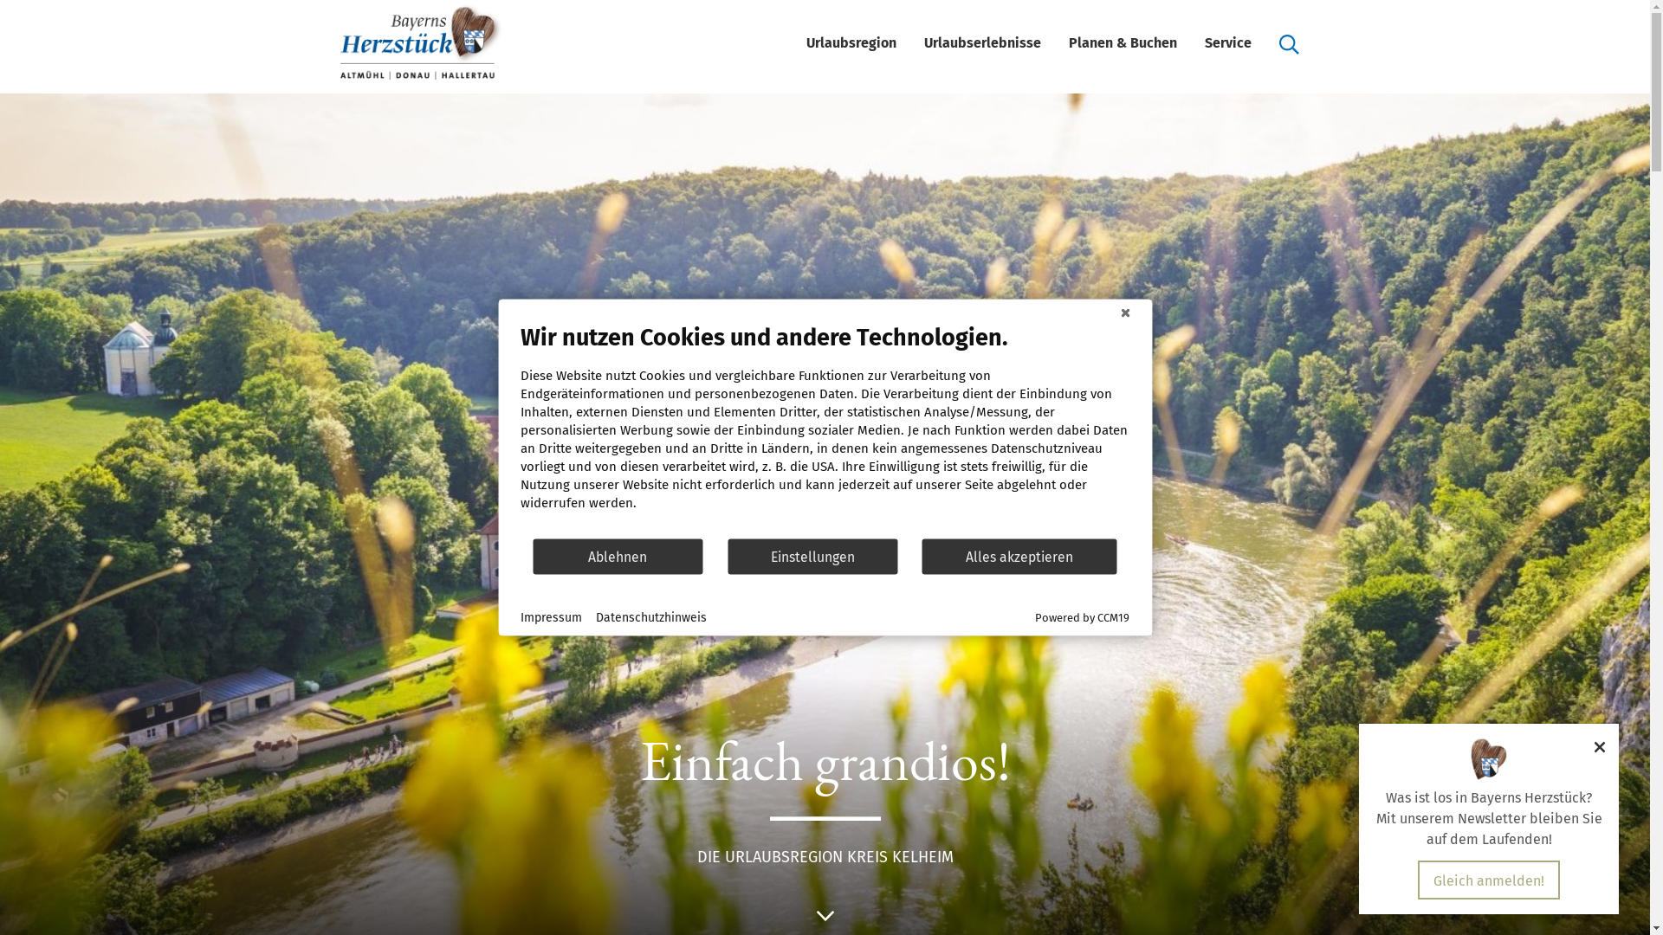 The height and width of the screenshot is (935, 1663). Describe the element at coordinates (618, 556) in the screenshot. I see `Ablehnen` at that location.